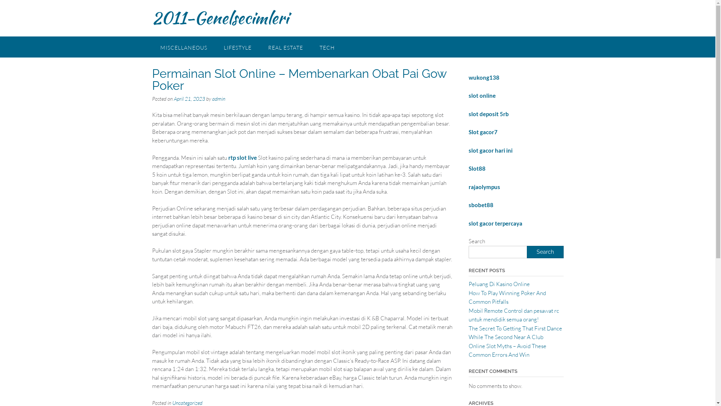  Describe the element at coordinates (482, 95) in the screenshot. I see `slot online` at that location.